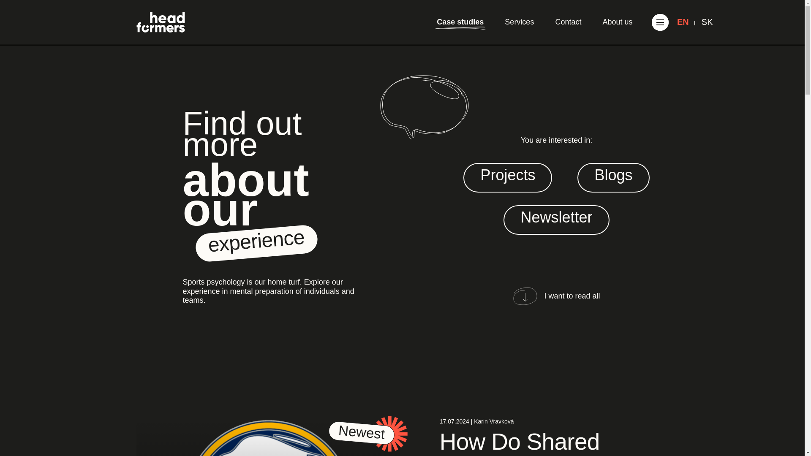 This screenshot has height=456, width=811. I want to click on EN, so click(683, 22).